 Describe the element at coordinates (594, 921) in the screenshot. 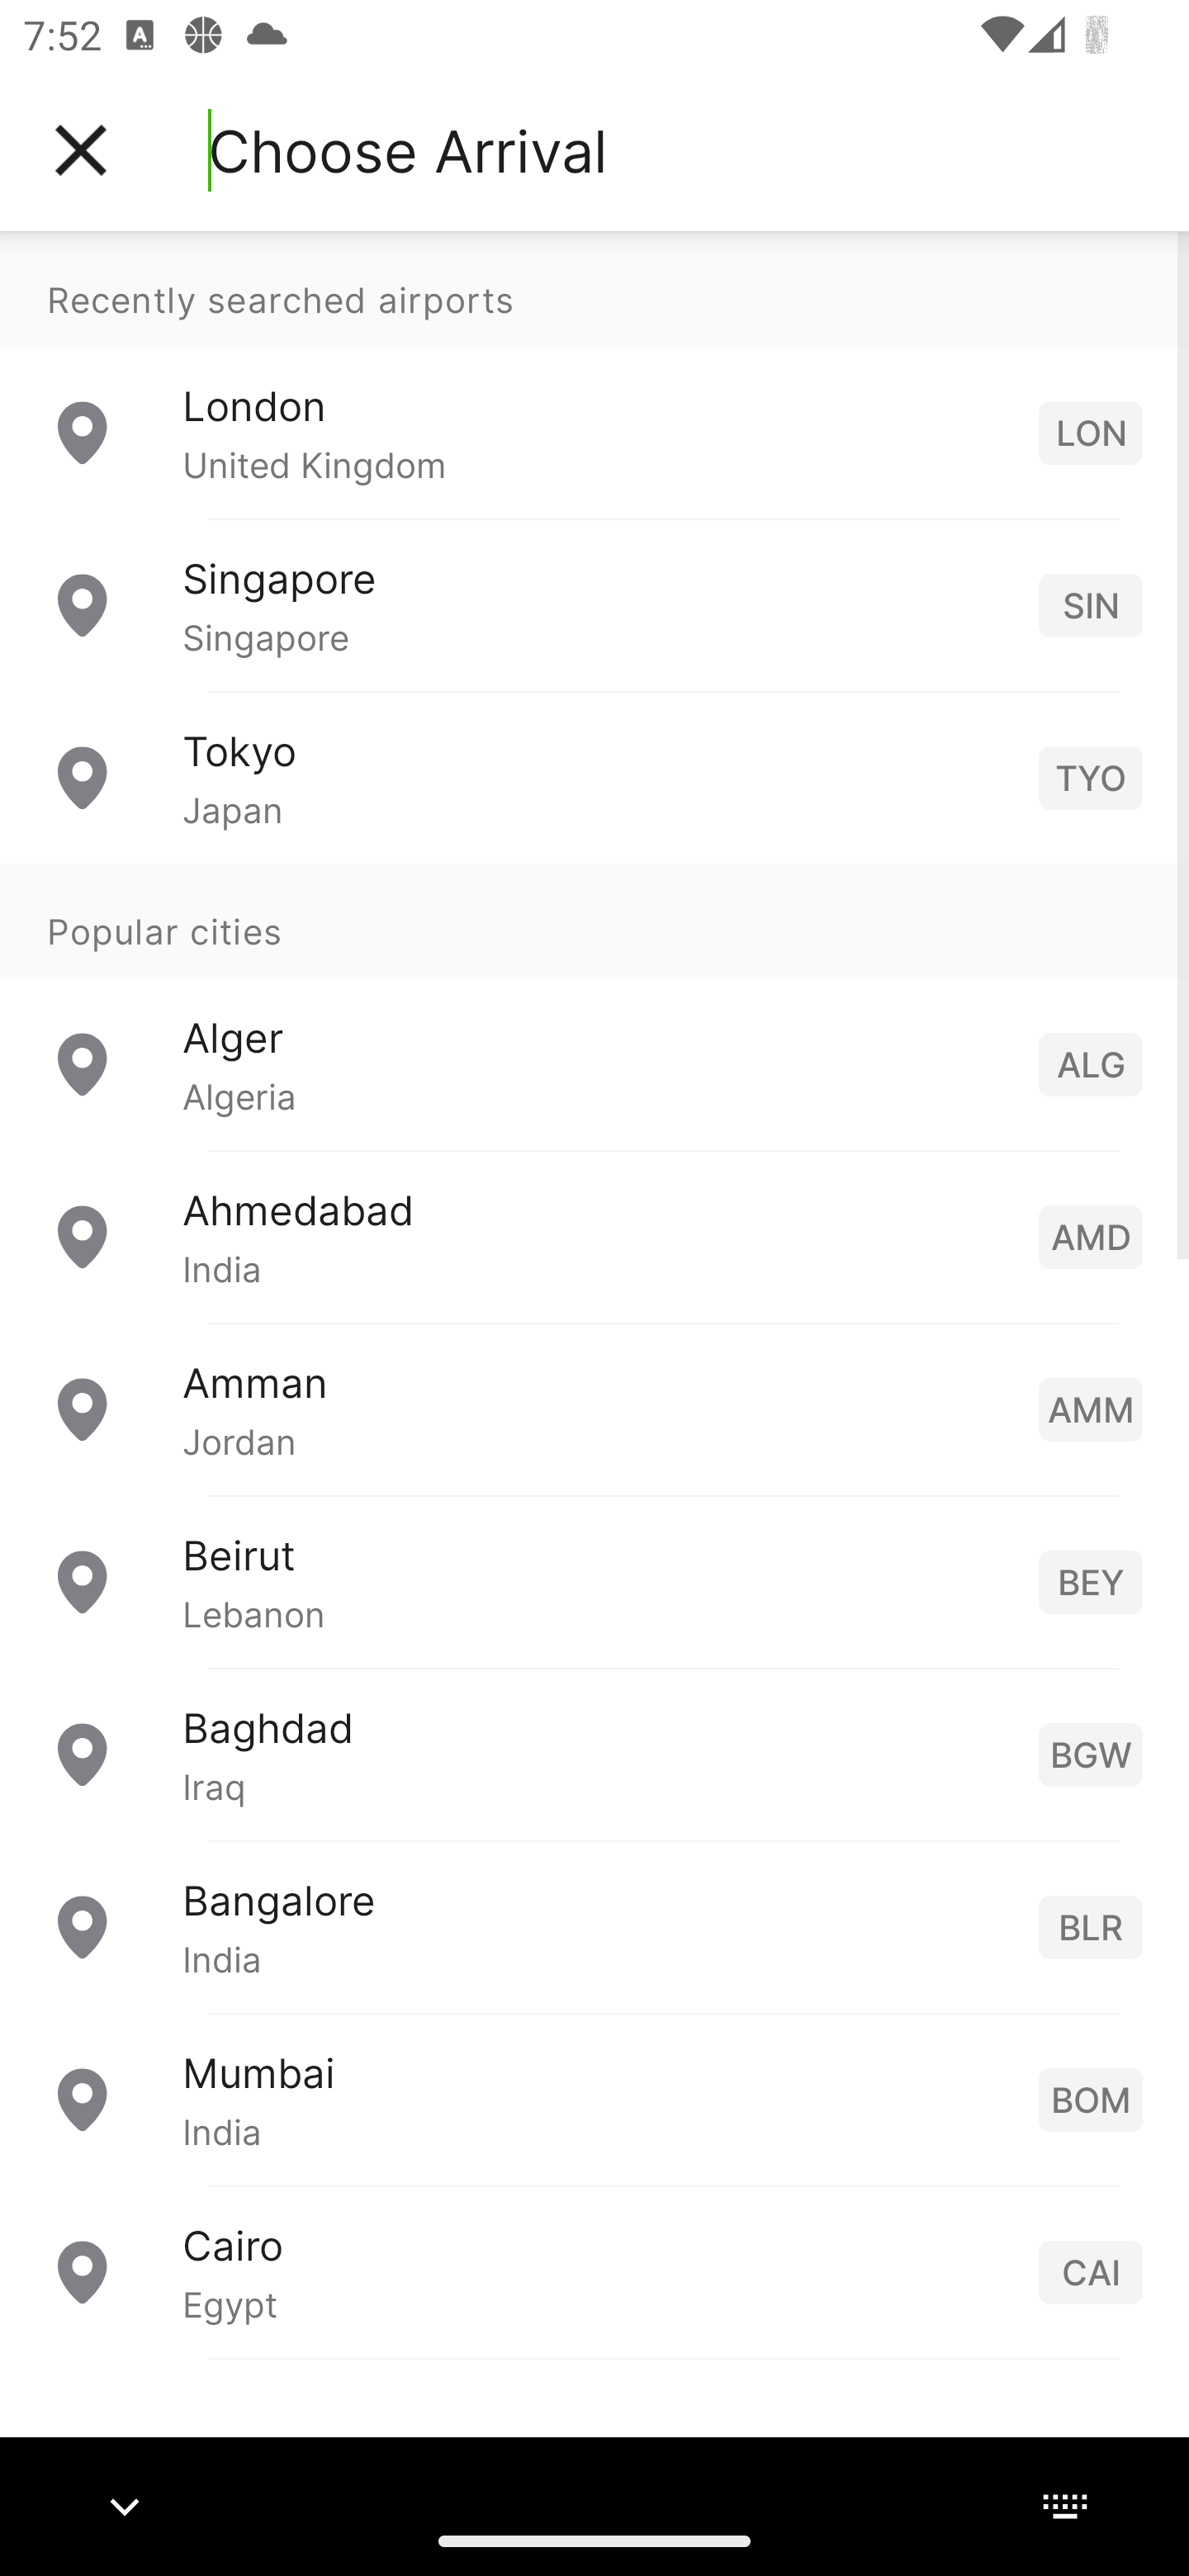

I see `Popular cities` at that location.